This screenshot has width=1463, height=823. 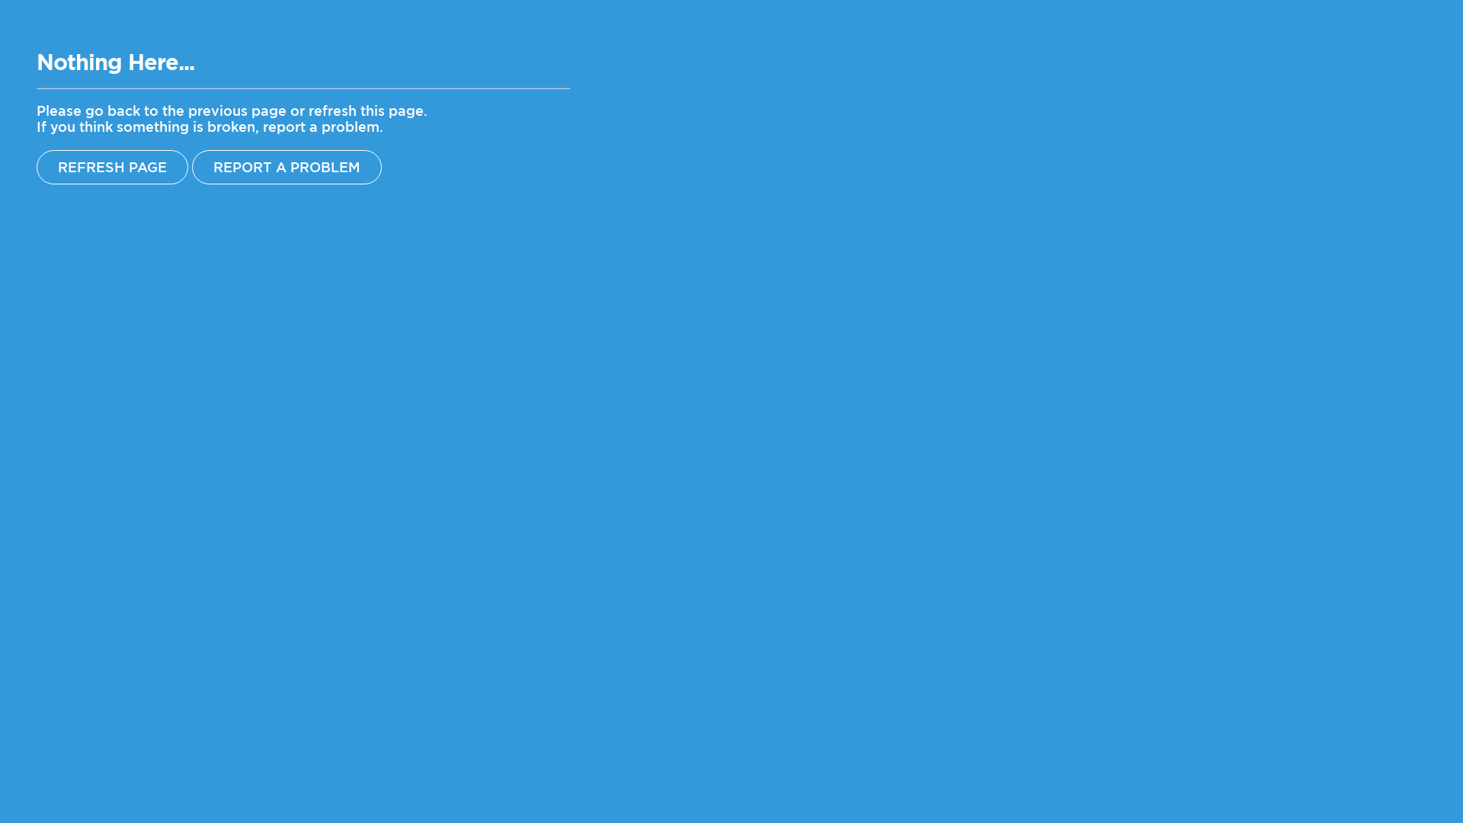 I want to click on REFRESH PAGE, so click(x=112, y=168).